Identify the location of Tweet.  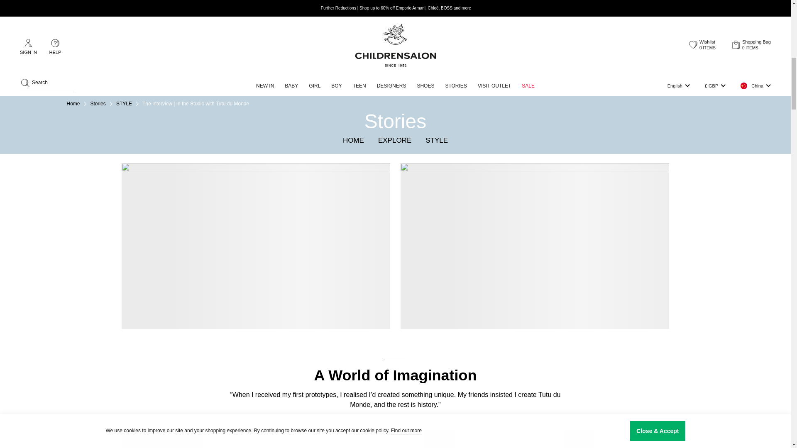
(395, 129).